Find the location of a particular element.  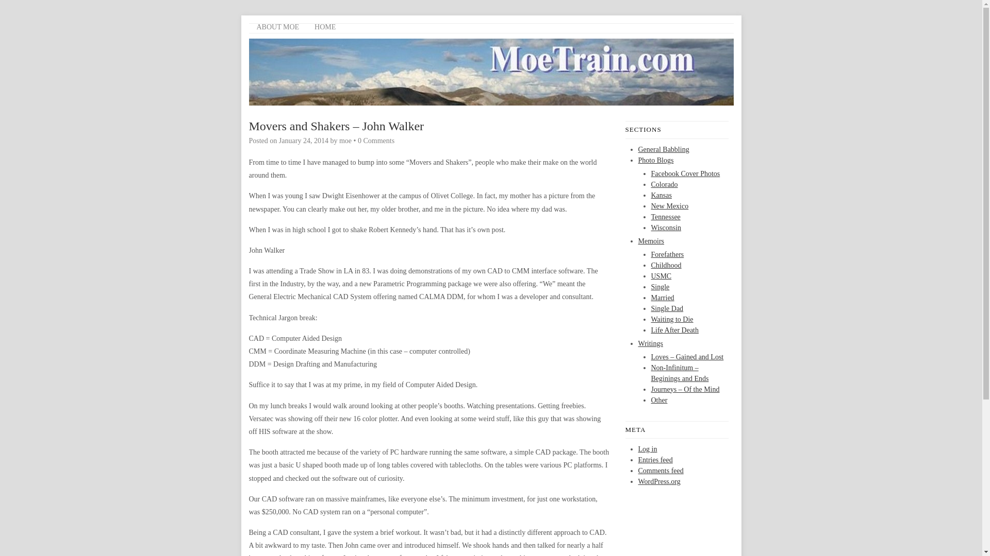

Wisconsin is located at coordinates (665, 228).